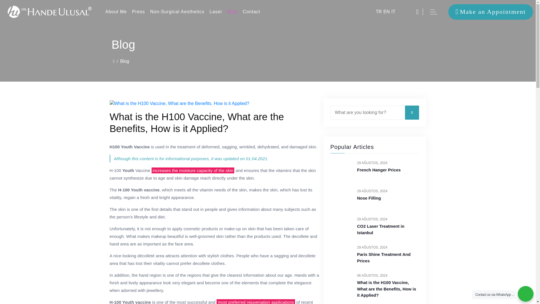 This screenshot has width=540, height=304. Describe the element at coordinates (386, 12) in the screenshot. I see `English` at that location.